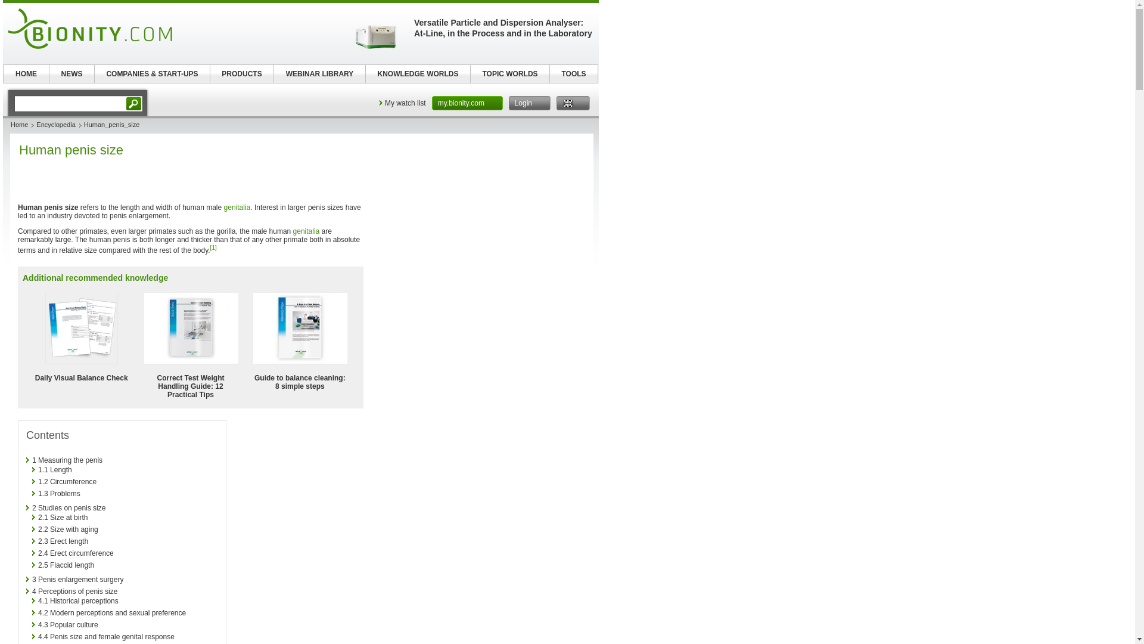 This screenshot has height=644, width=1144. Describe the element at coordinates (55, 469) in the screenshot. I see `1.1 Length` at that location.